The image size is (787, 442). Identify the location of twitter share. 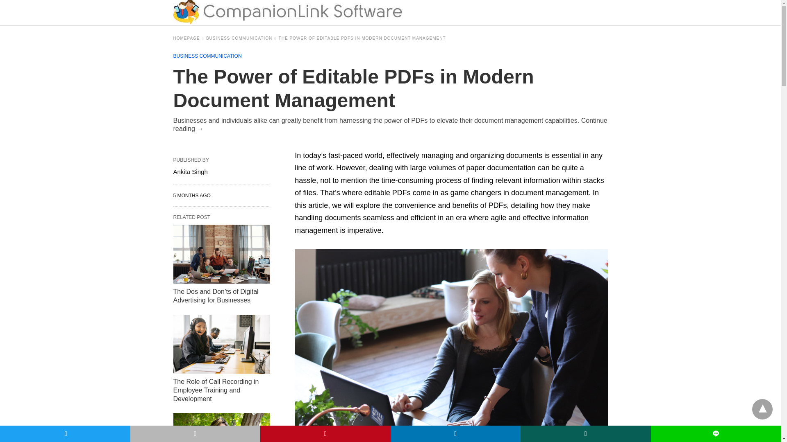
(65, 434).